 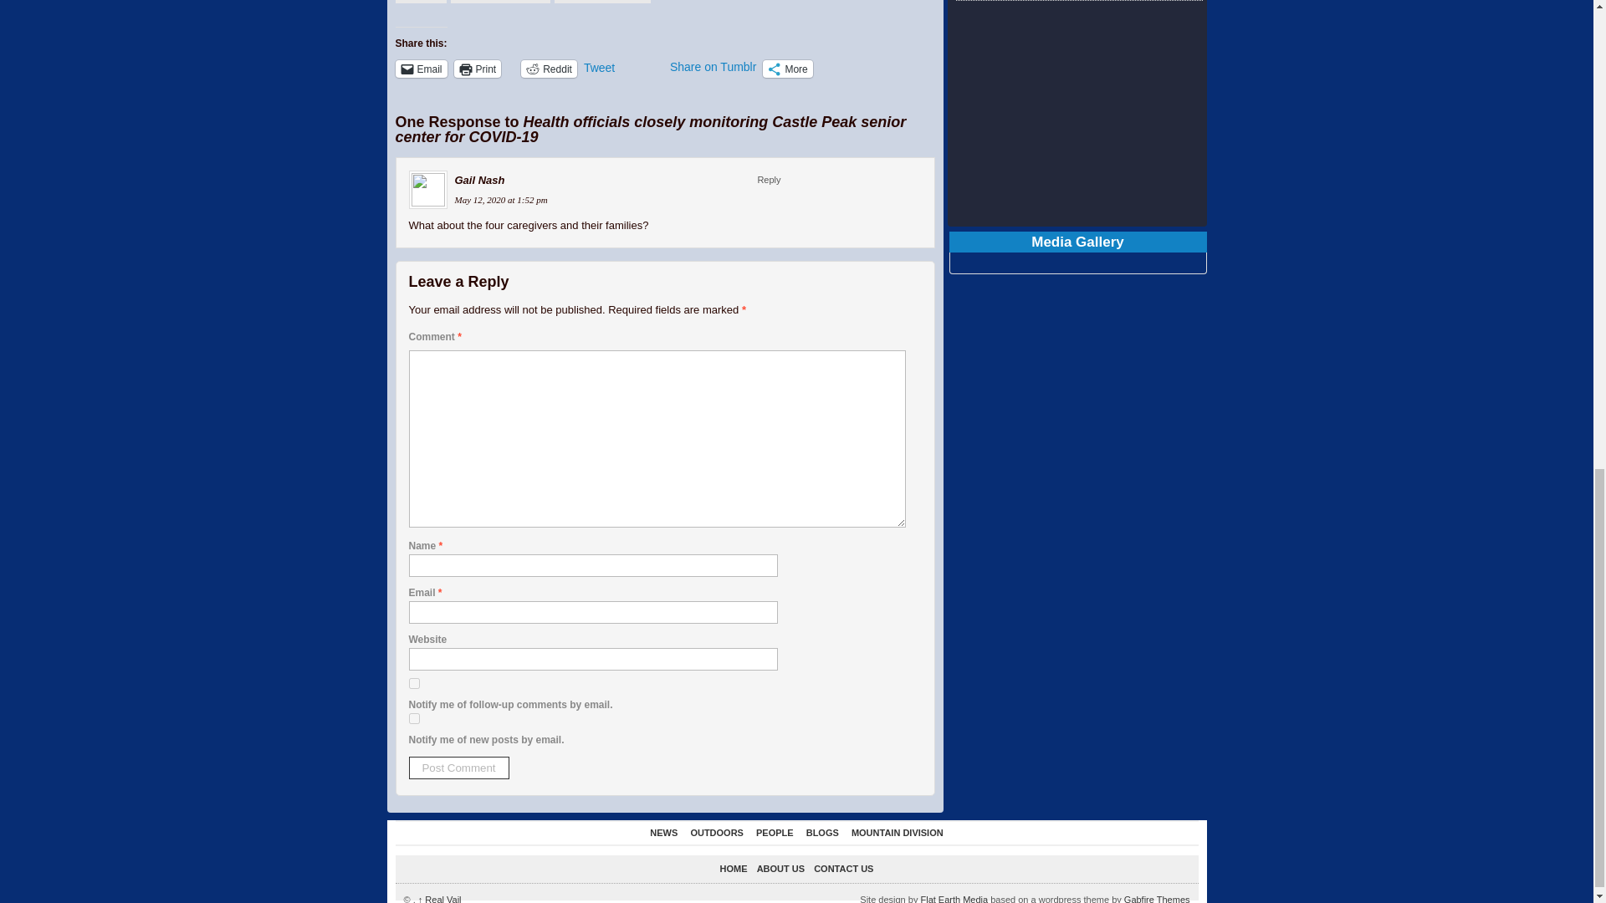 I want to click on More, so click(x=788, y=69).